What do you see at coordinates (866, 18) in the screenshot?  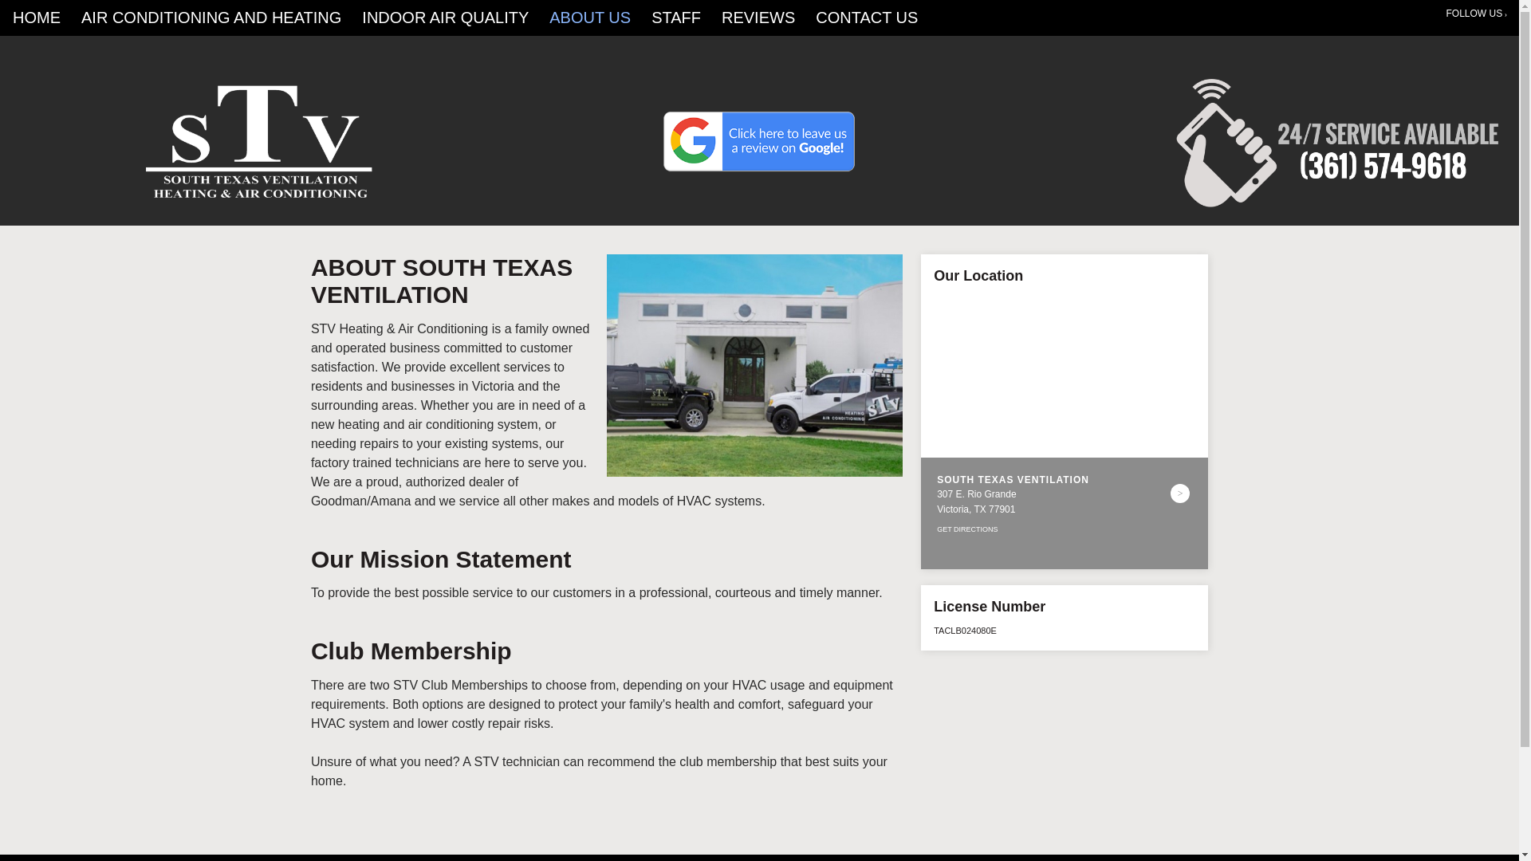 I see `CONTACT US` at bounding box center [866, 18].